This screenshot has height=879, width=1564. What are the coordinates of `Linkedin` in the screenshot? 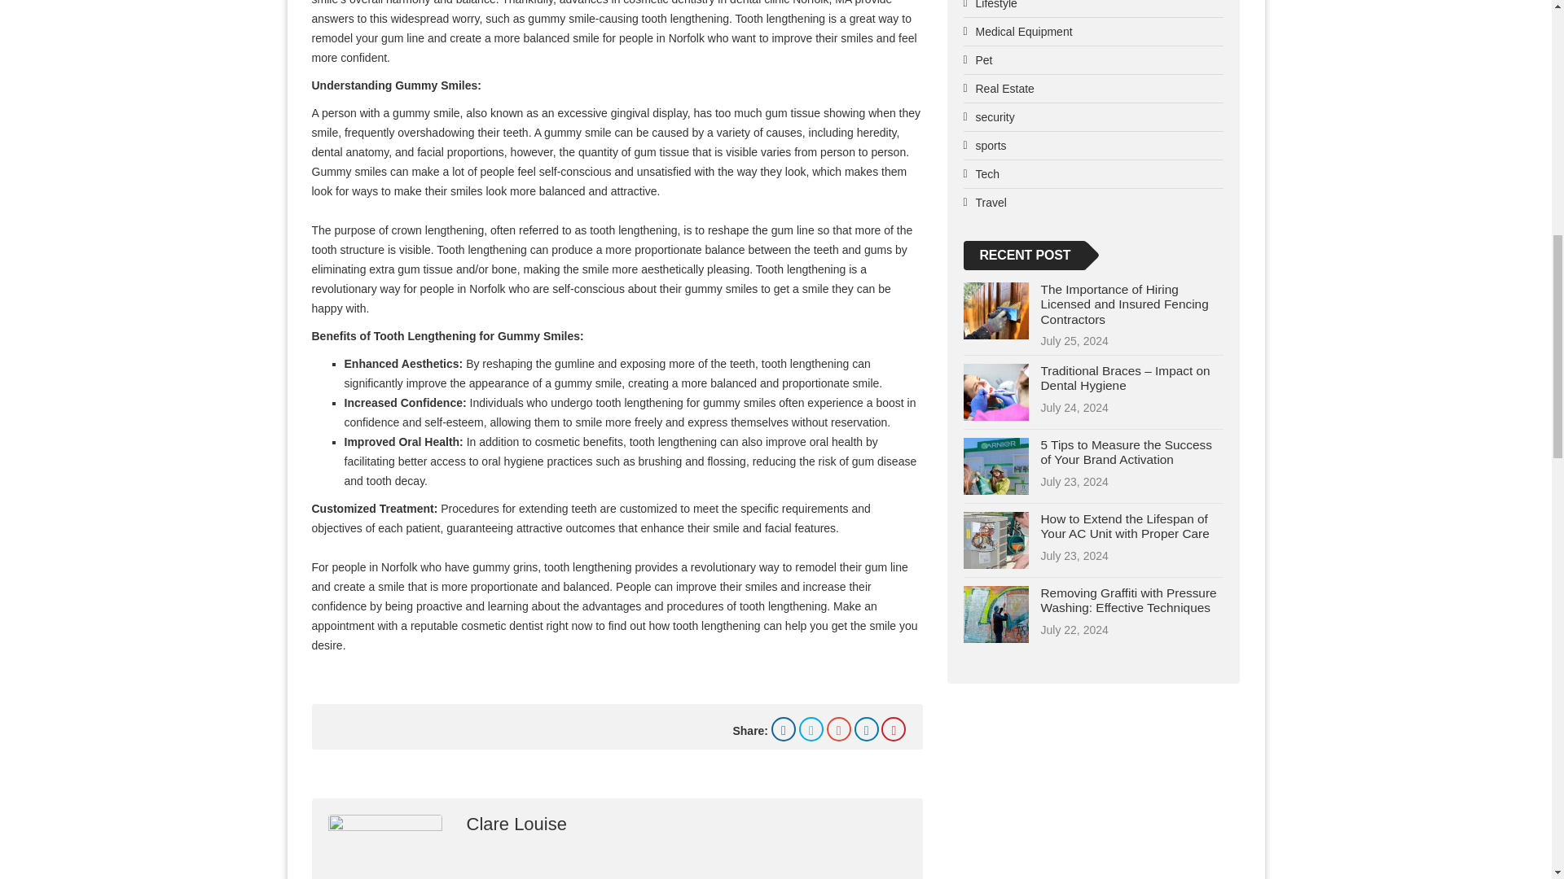 It's located at (867, 729).